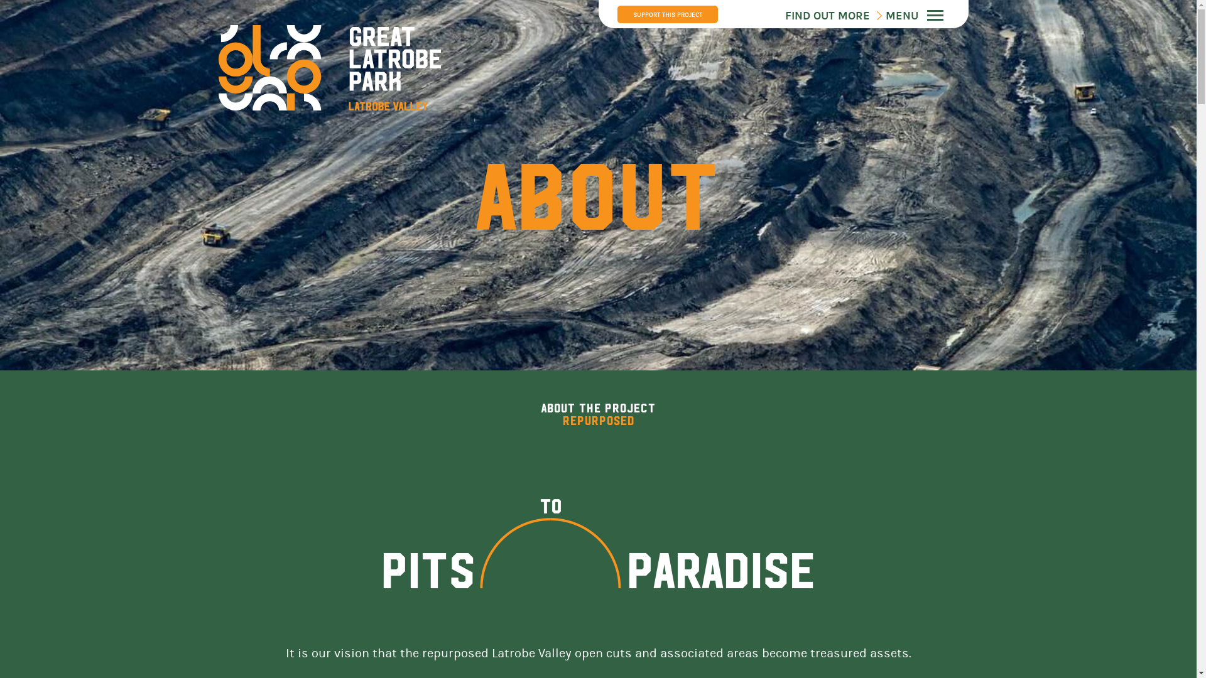  What do you see at coordinates (667, 14) in the screenshot?
I see `SUPPORT THIS PROJECT` at bounding box center [667, 14].